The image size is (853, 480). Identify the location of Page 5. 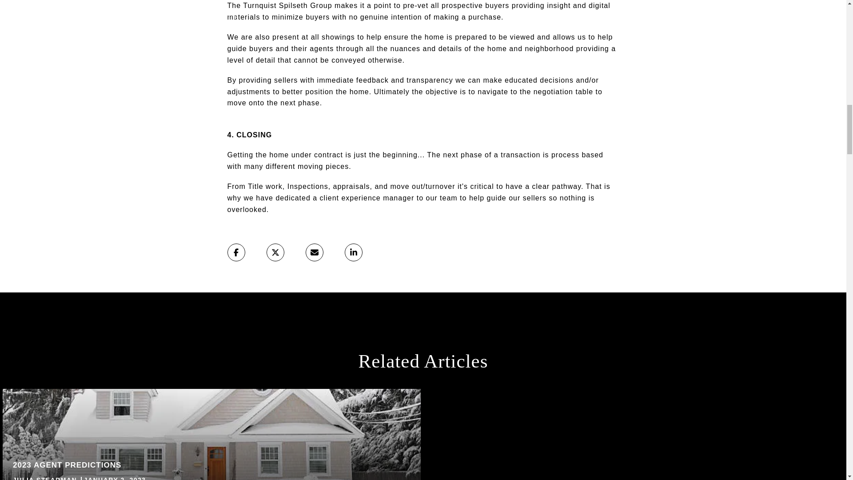
(211, 434).